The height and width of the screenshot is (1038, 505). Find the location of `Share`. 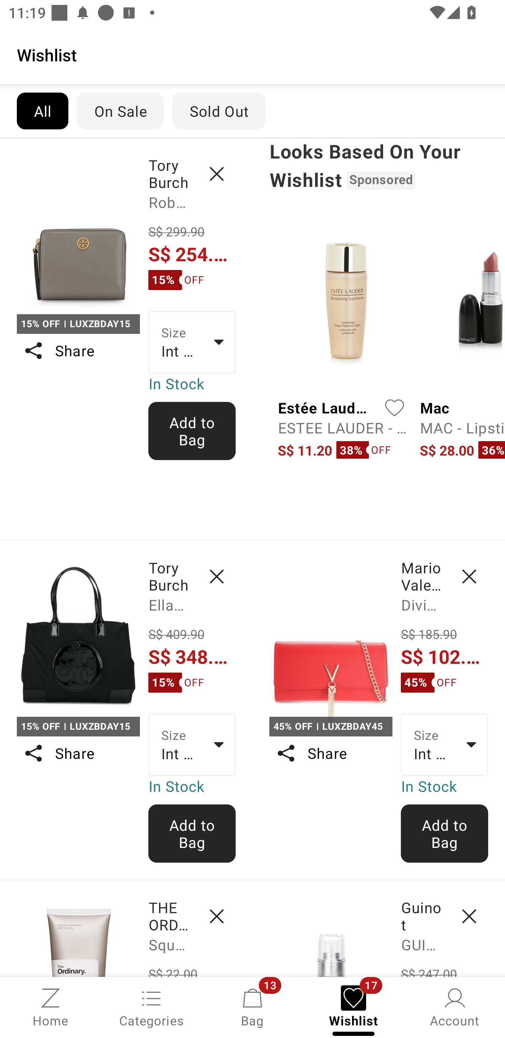

Share is located at coordinates (78, 753).